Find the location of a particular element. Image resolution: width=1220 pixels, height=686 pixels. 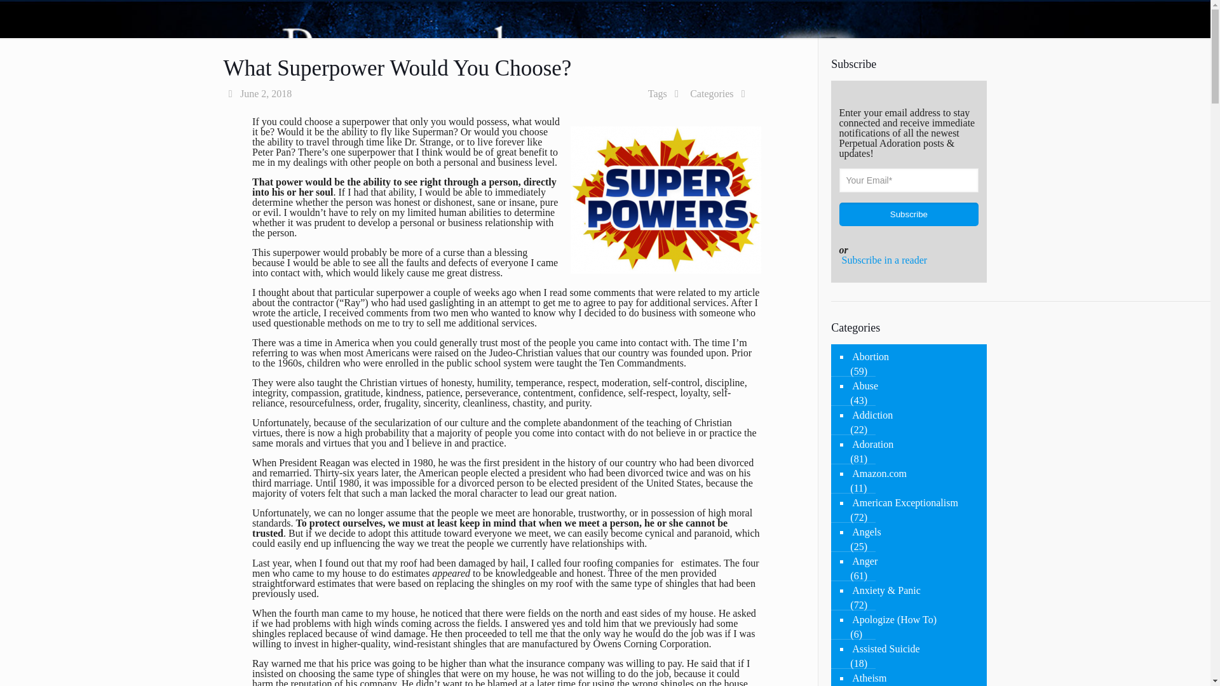

Subscribe is located at coordinates (909, 214).